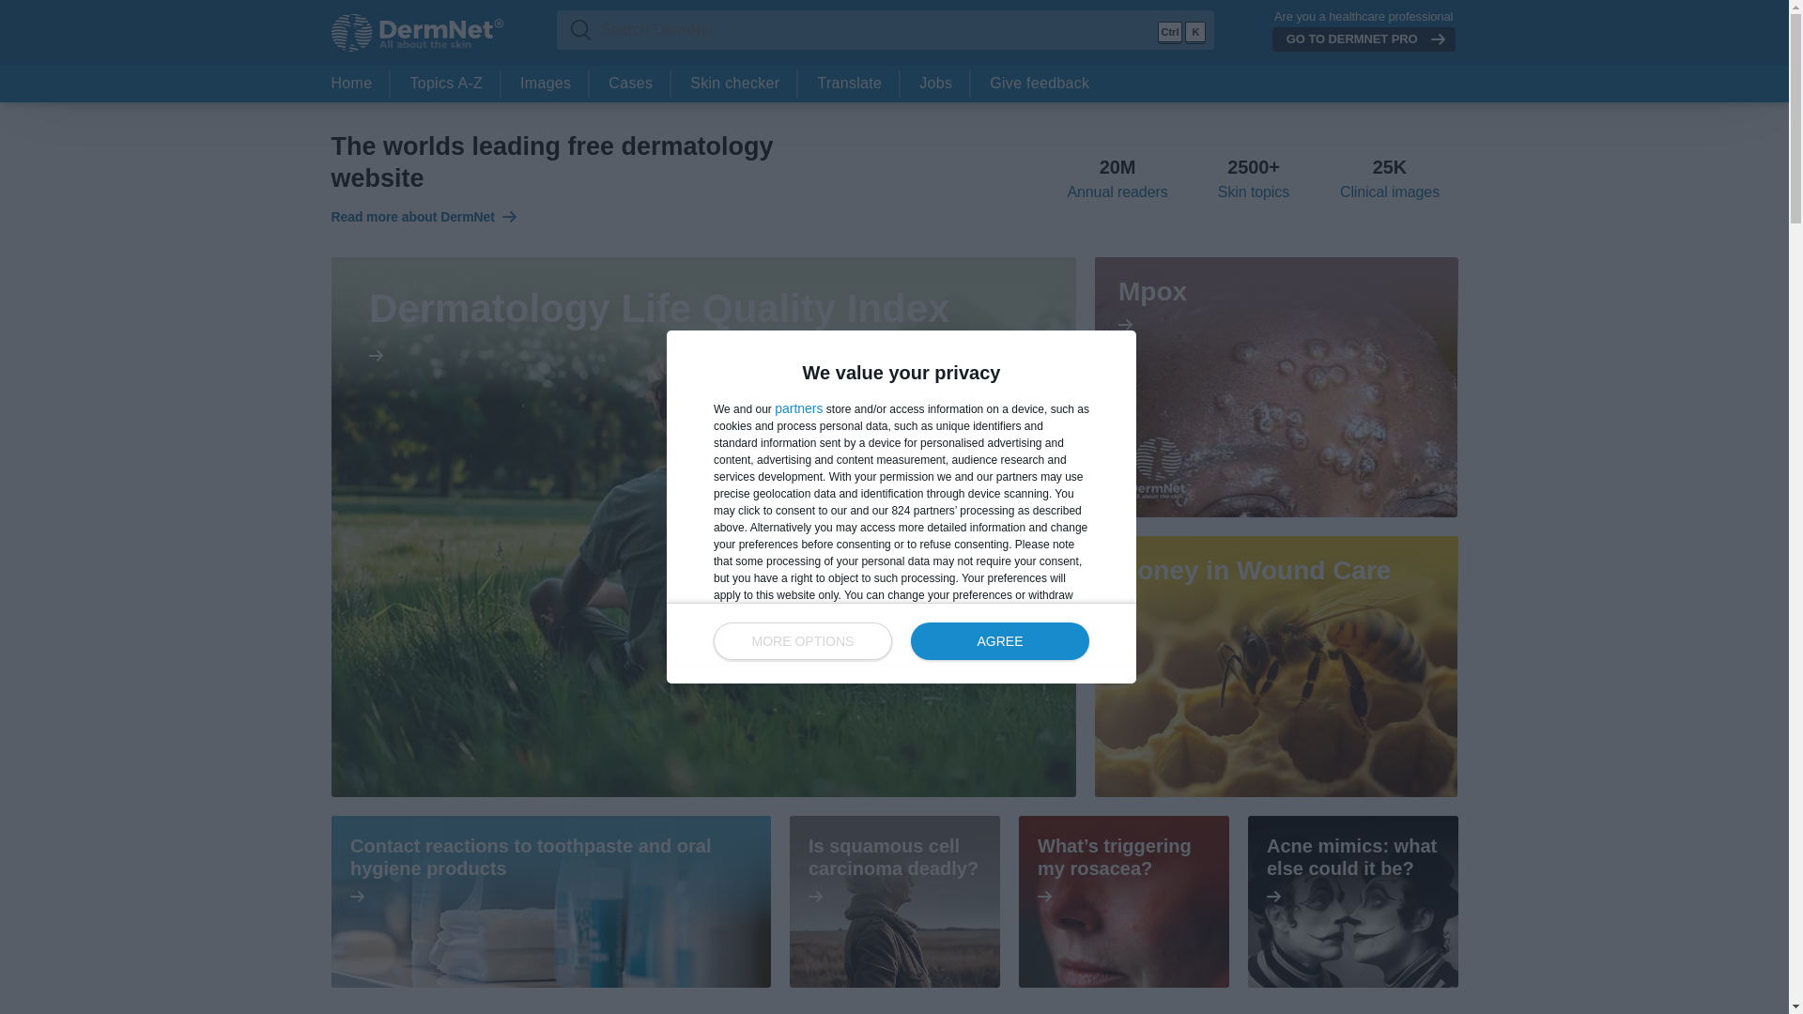 This screenshot has width=1803, height=1014. I want to click on Home, so click(351, 84).